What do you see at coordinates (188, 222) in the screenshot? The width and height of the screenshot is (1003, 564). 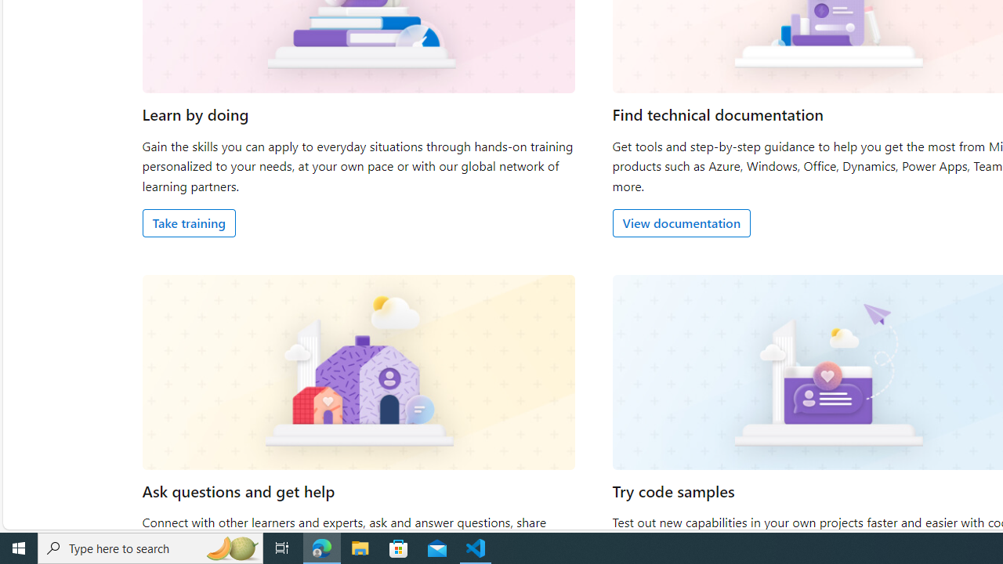 I see `Take training` at bounding box center [188, 222].